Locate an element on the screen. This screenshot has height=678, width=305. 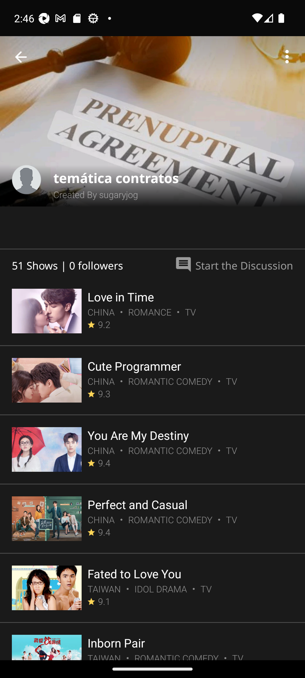
Inborn Pair TAIWAN ・ ROMANTIC COMEDY ・ TV is located at coordinates (152, 642).